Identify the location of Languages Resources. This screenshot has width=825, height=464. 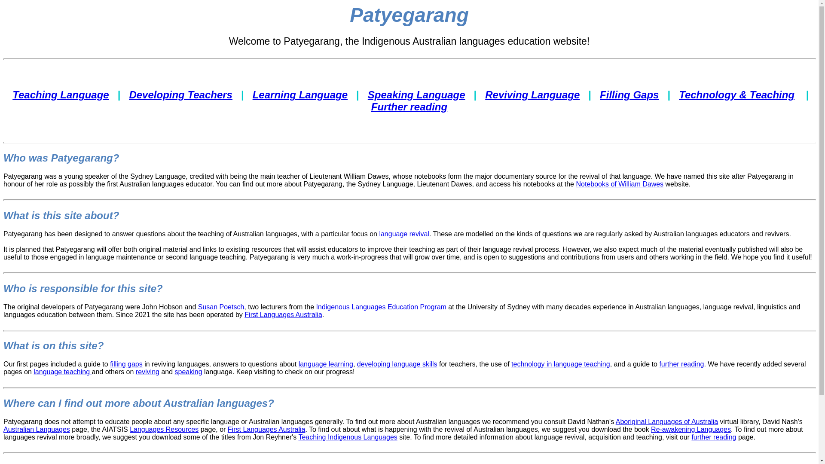
(164, 430).